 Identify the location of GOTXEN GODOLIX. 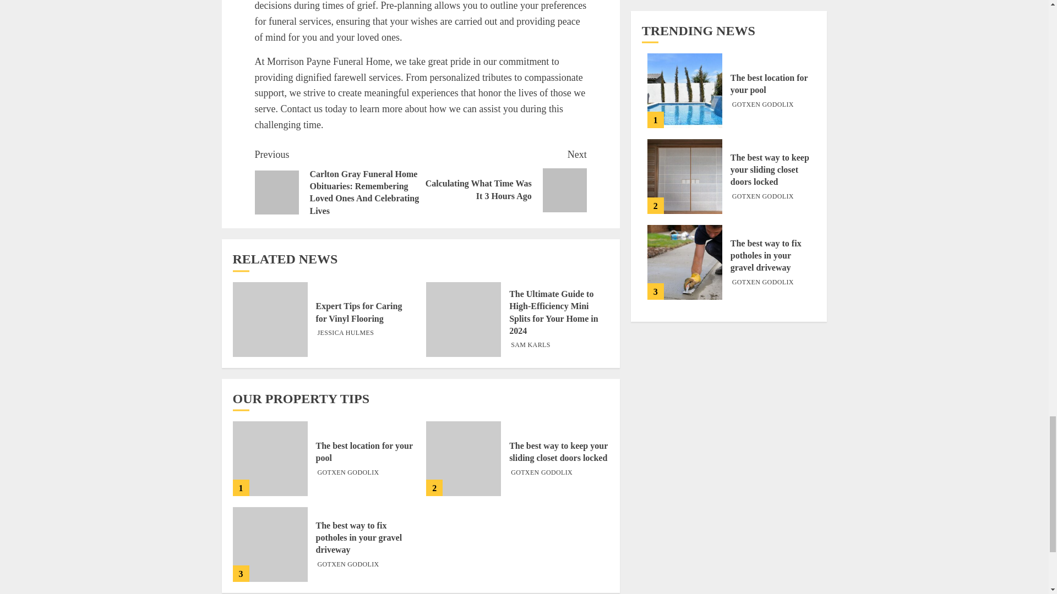
(542, 473).